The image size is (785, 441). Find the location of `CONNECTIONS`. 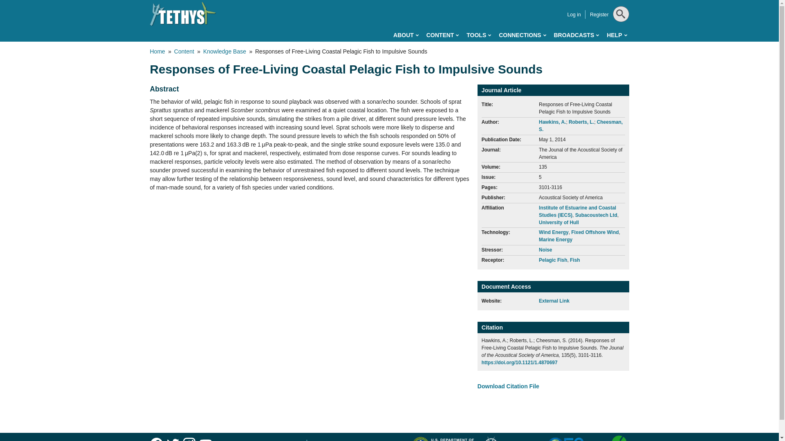

CONNECTIONS is located at coordinates (522, 35).